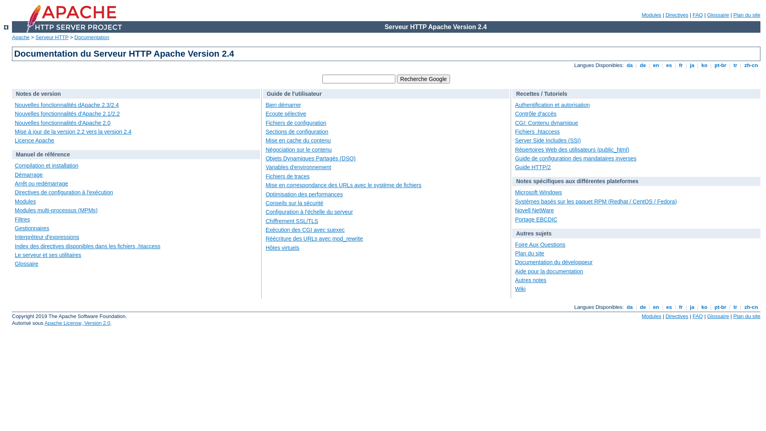 The height and width of the screenshot is (431, 766). Describe the element at coordinates (643, 307) in the screenshot. I see ` de ` at that location.